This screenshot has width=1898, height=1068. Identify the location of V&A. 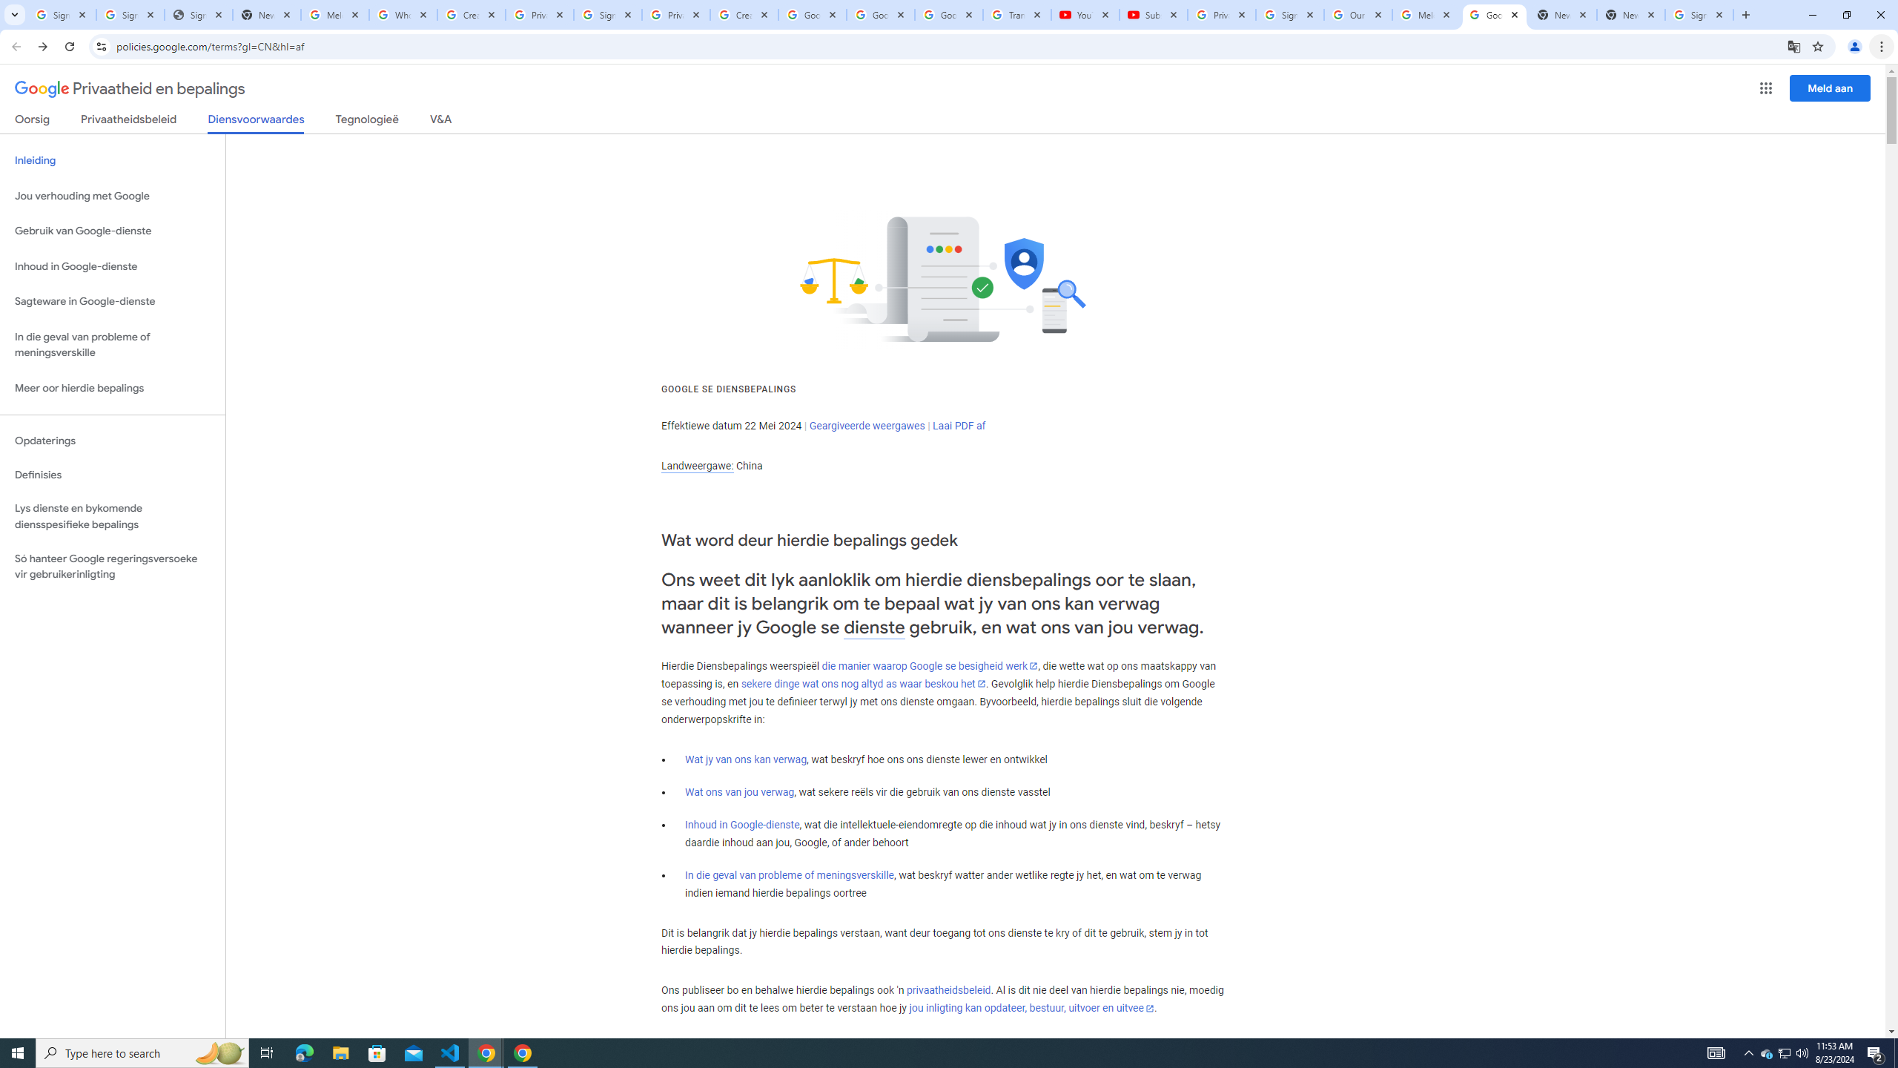
(440, 122).